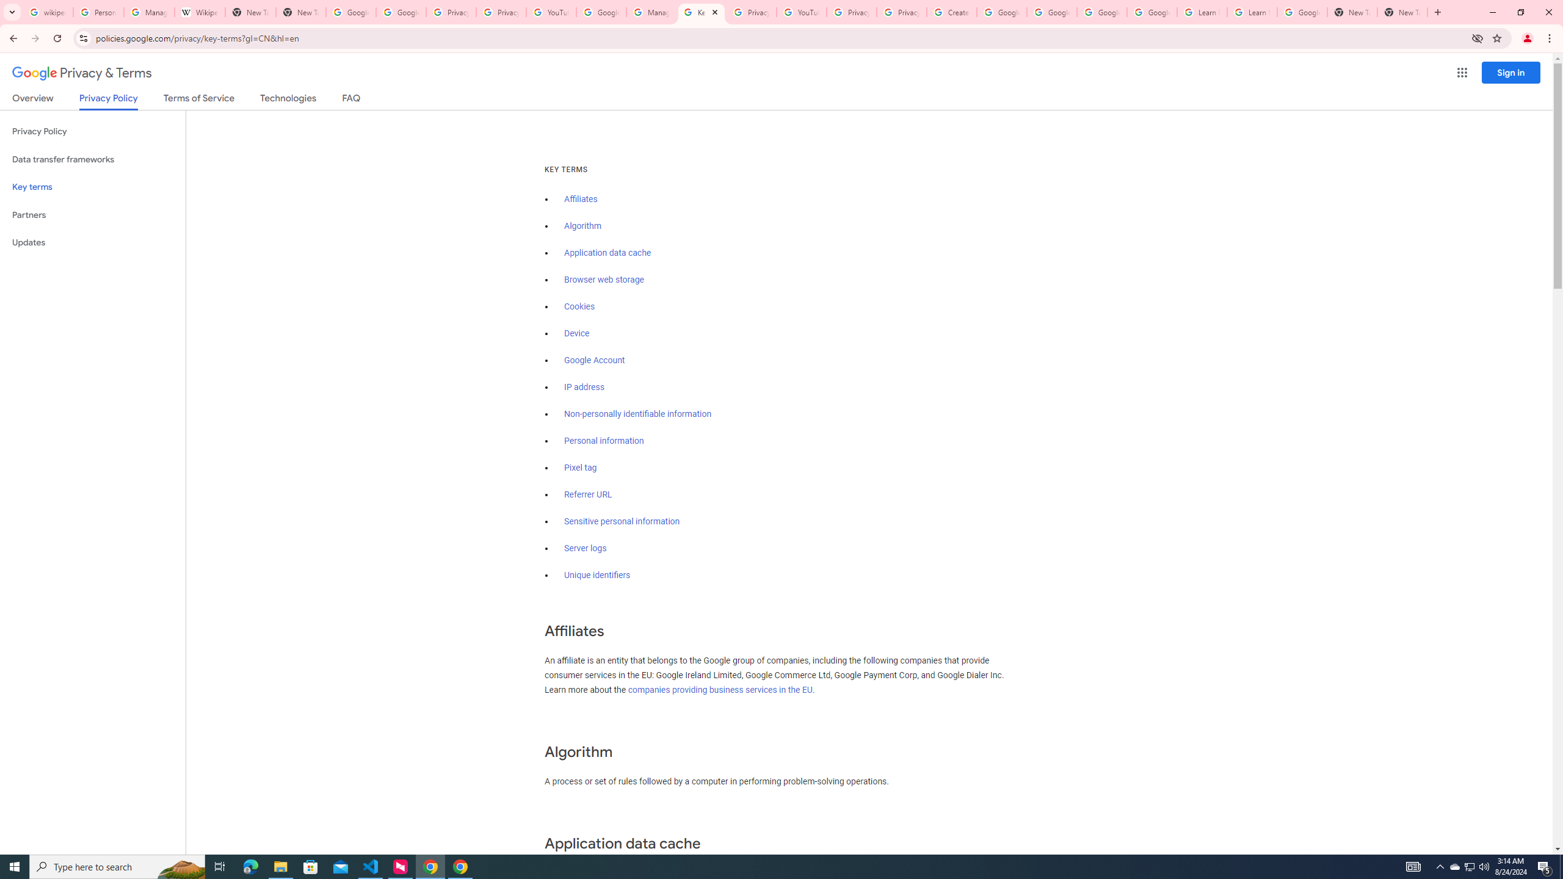  What do you see at coordinates (1352, 12) in the screenshot?
I see `New Tab` at bounding box center [1352, 12].